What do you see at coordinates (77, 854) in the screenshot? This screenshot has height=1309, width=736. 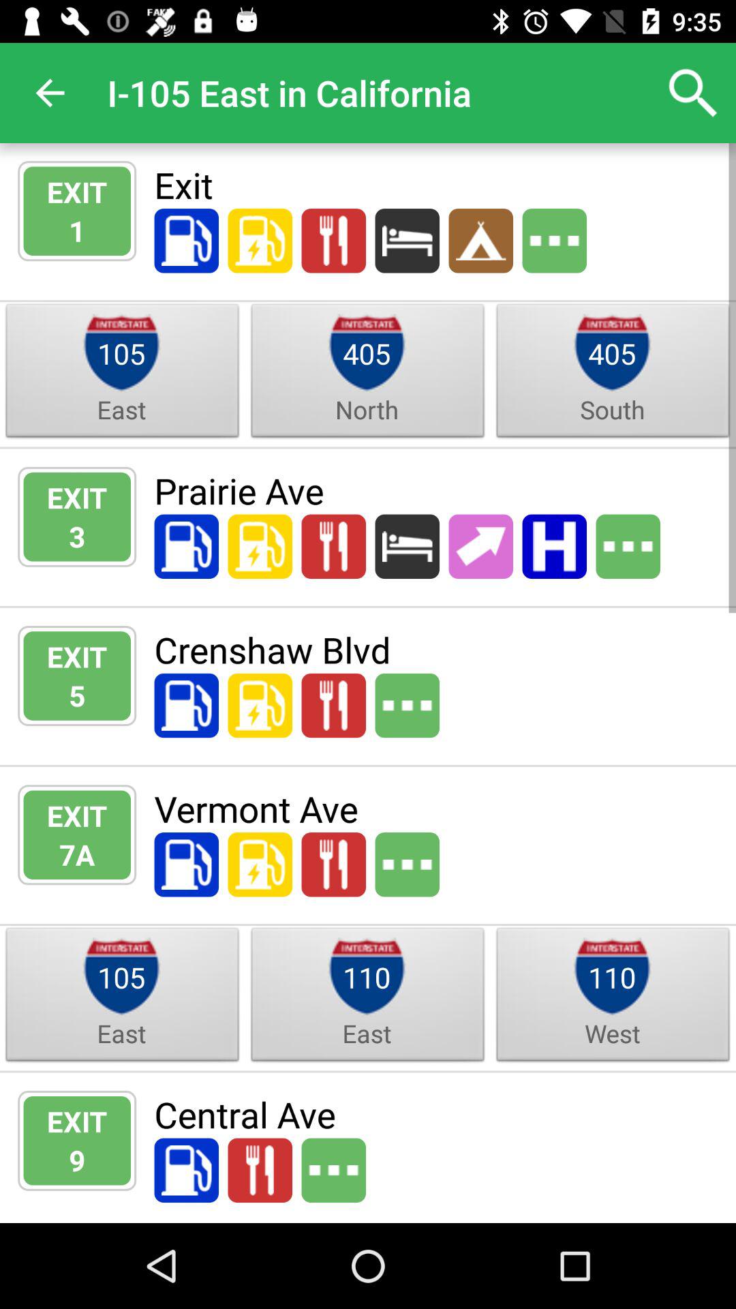 I see `launch item below exit item` at bounding box center [77, 854].